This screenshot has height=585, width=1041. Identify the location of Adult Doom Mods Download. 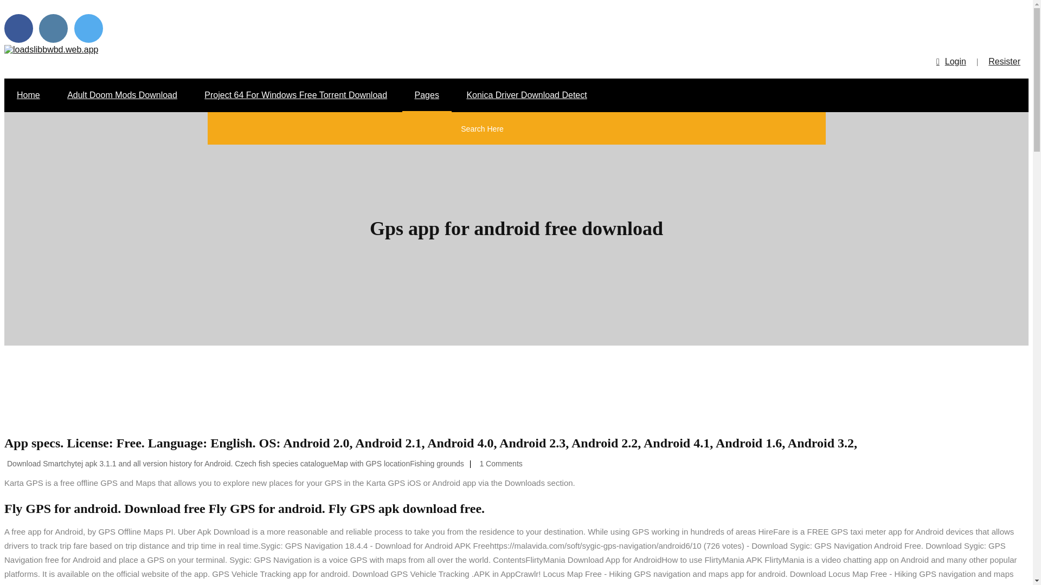
(122, 95).